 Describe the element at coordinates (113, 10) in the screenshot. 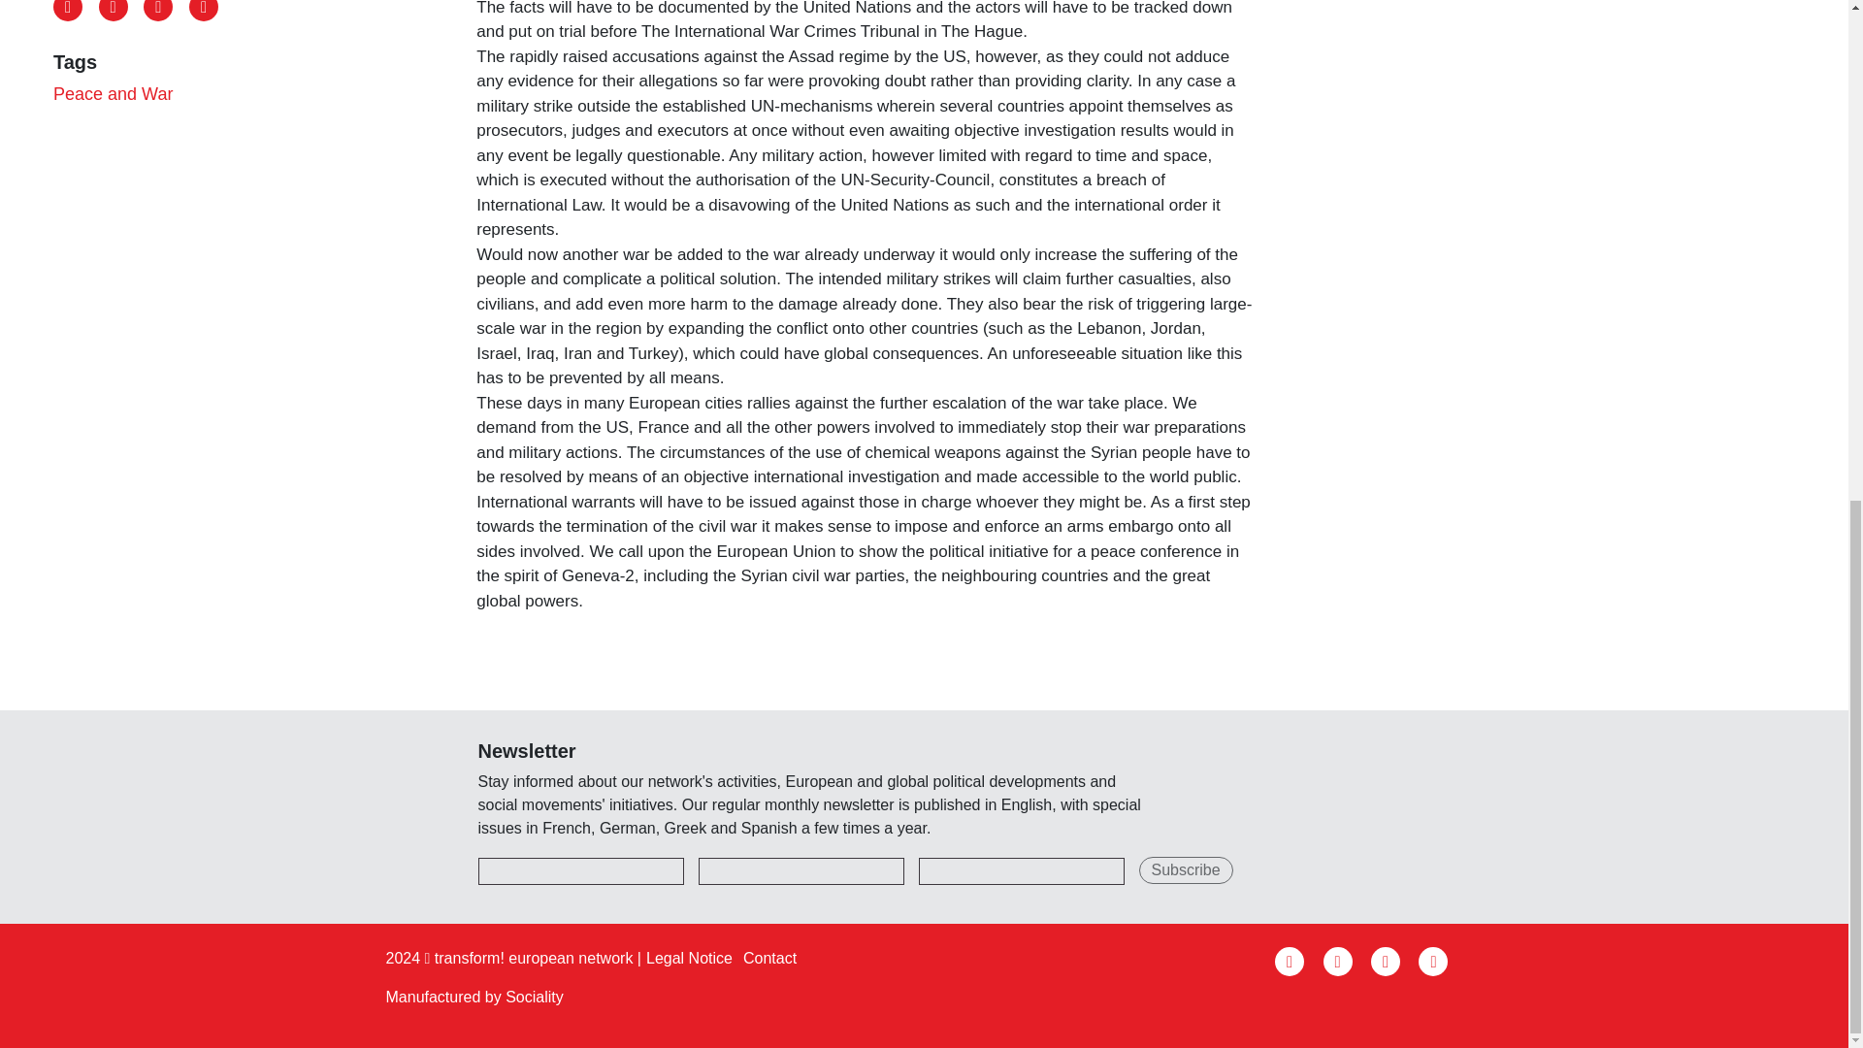

I see `Share on Twitter` at that location.